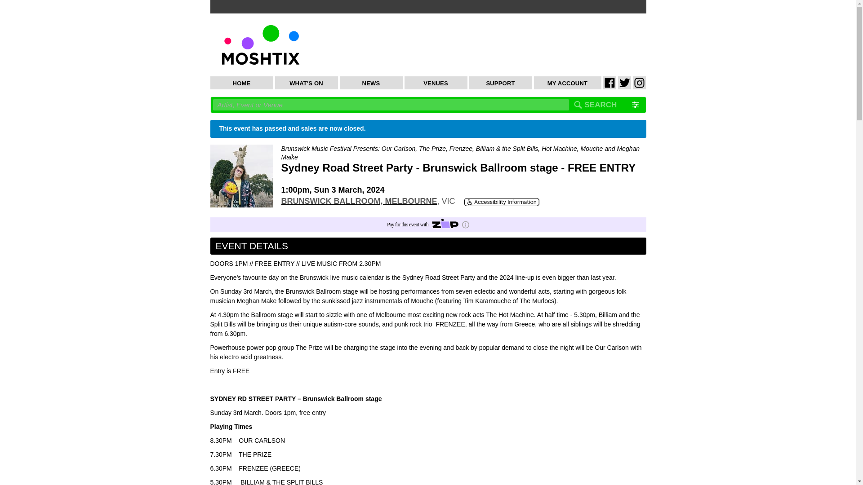  I want to click on MY ACCOUNT, so click(568, 83).